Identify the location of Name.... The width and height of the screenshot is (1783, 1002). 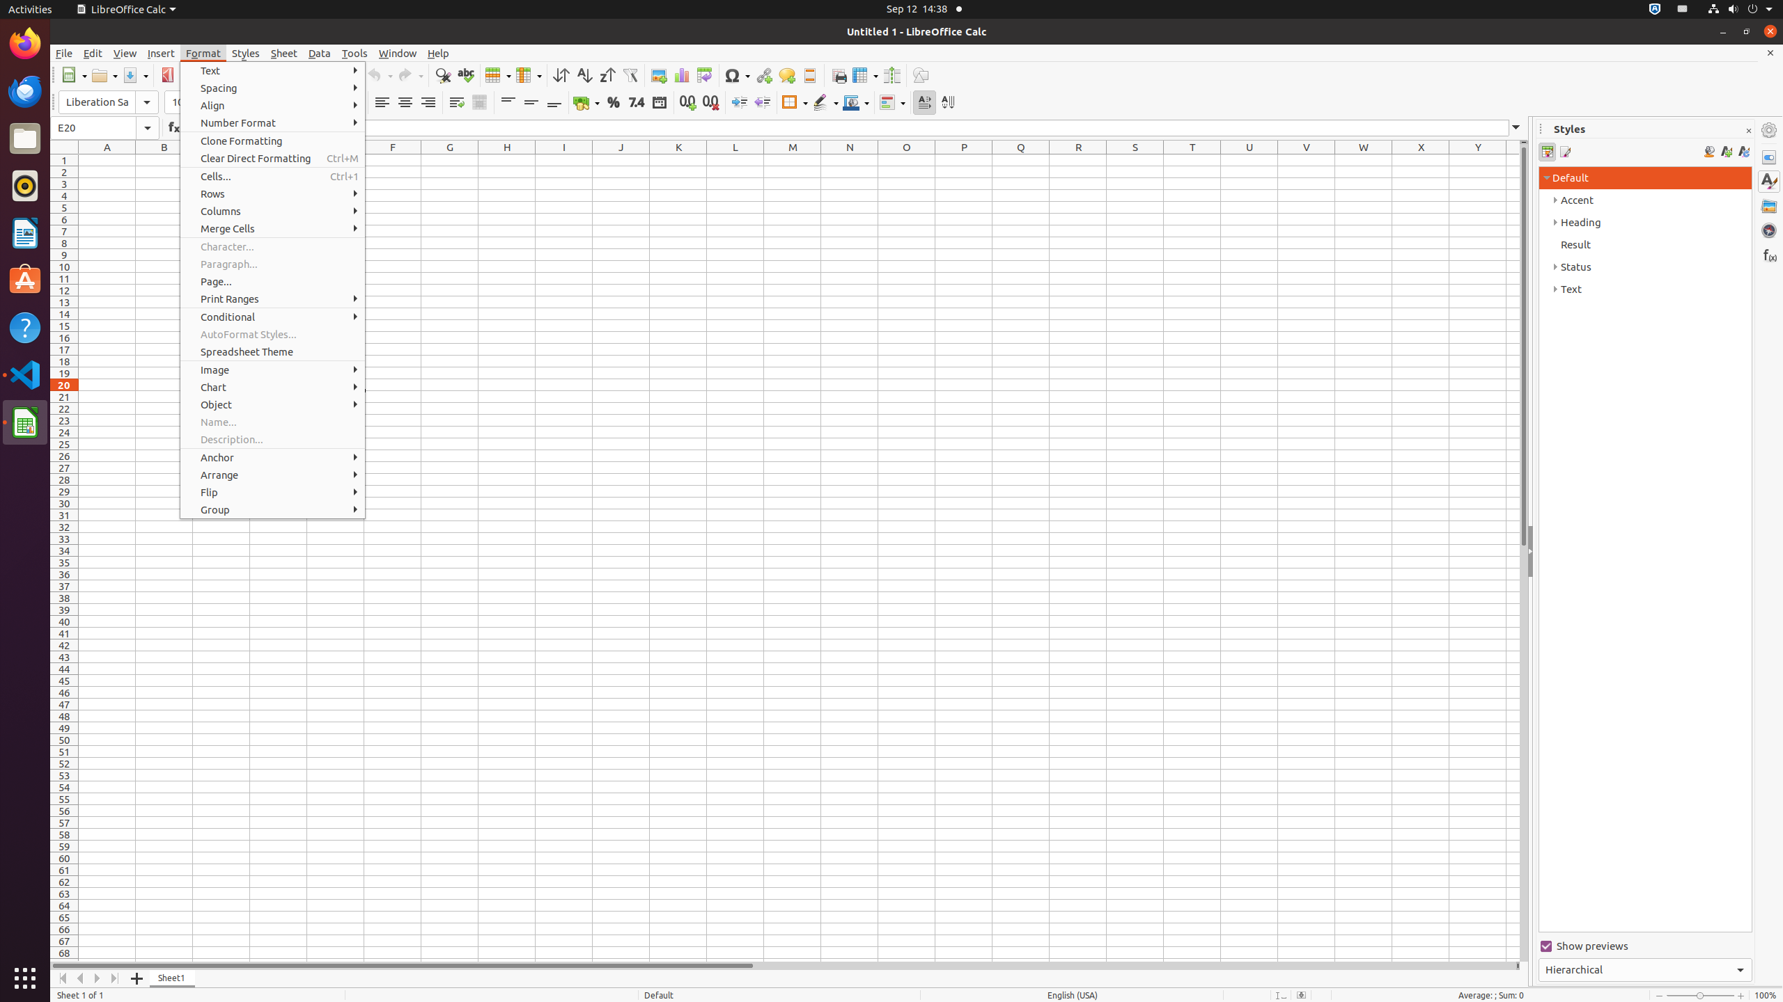
(273, 422).